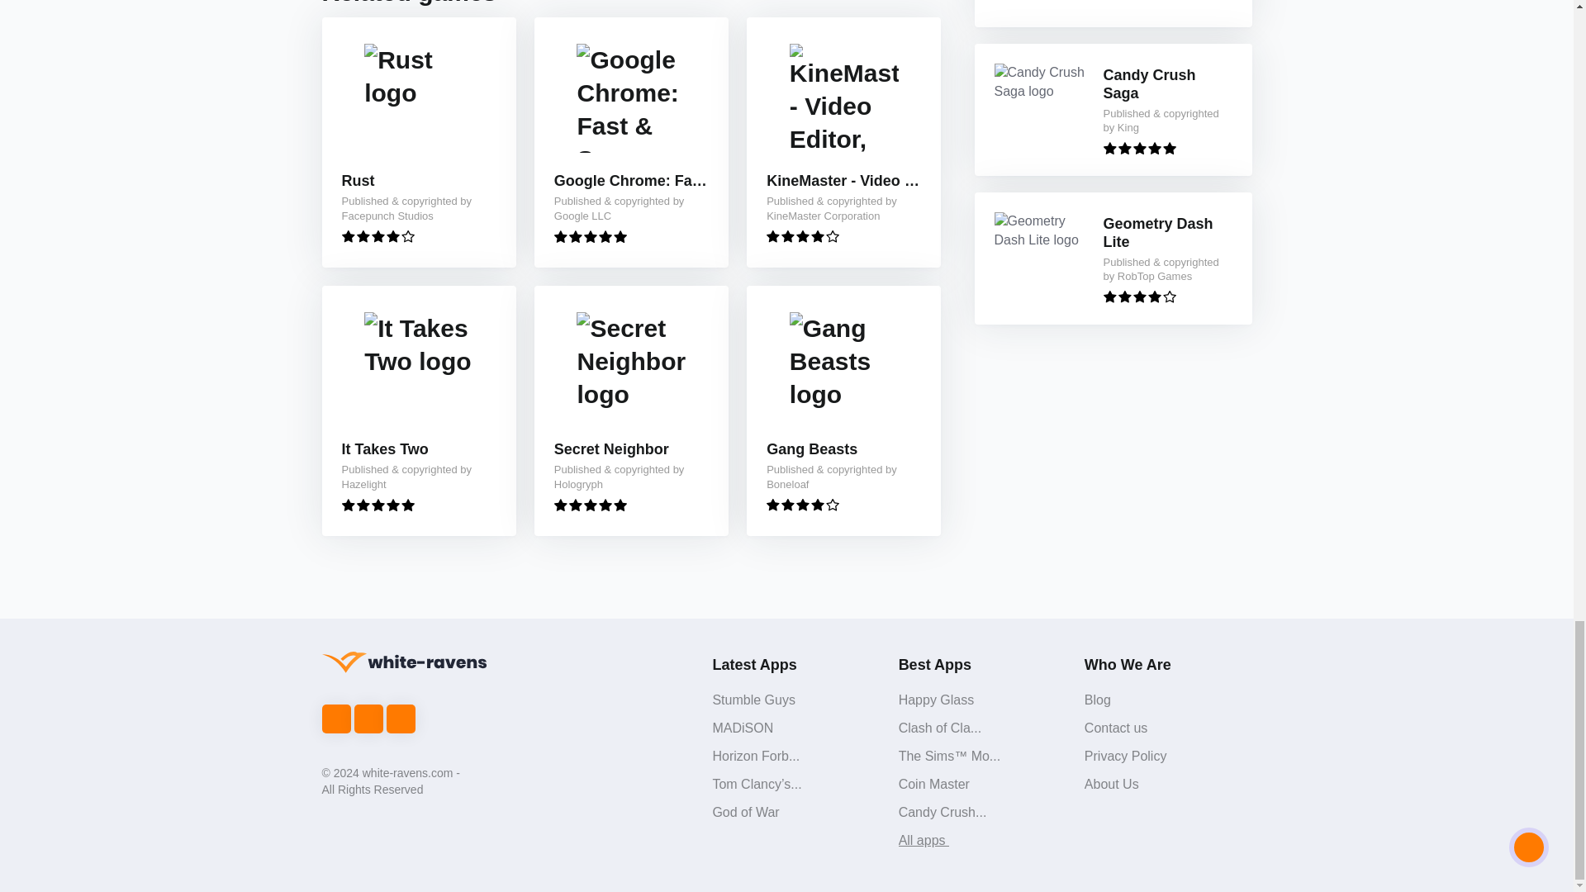  What do you see at coordinates (378, 504) in the screenshot?
I see `User rating 5` at bounding box center [378, 504].